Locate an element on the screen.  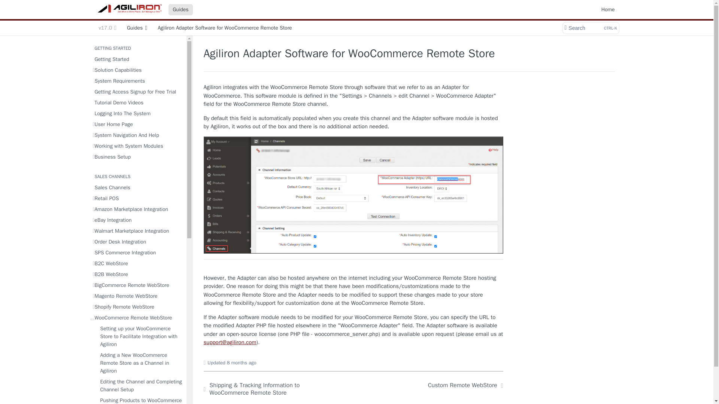
Guides is located at coordinates (137, 92).